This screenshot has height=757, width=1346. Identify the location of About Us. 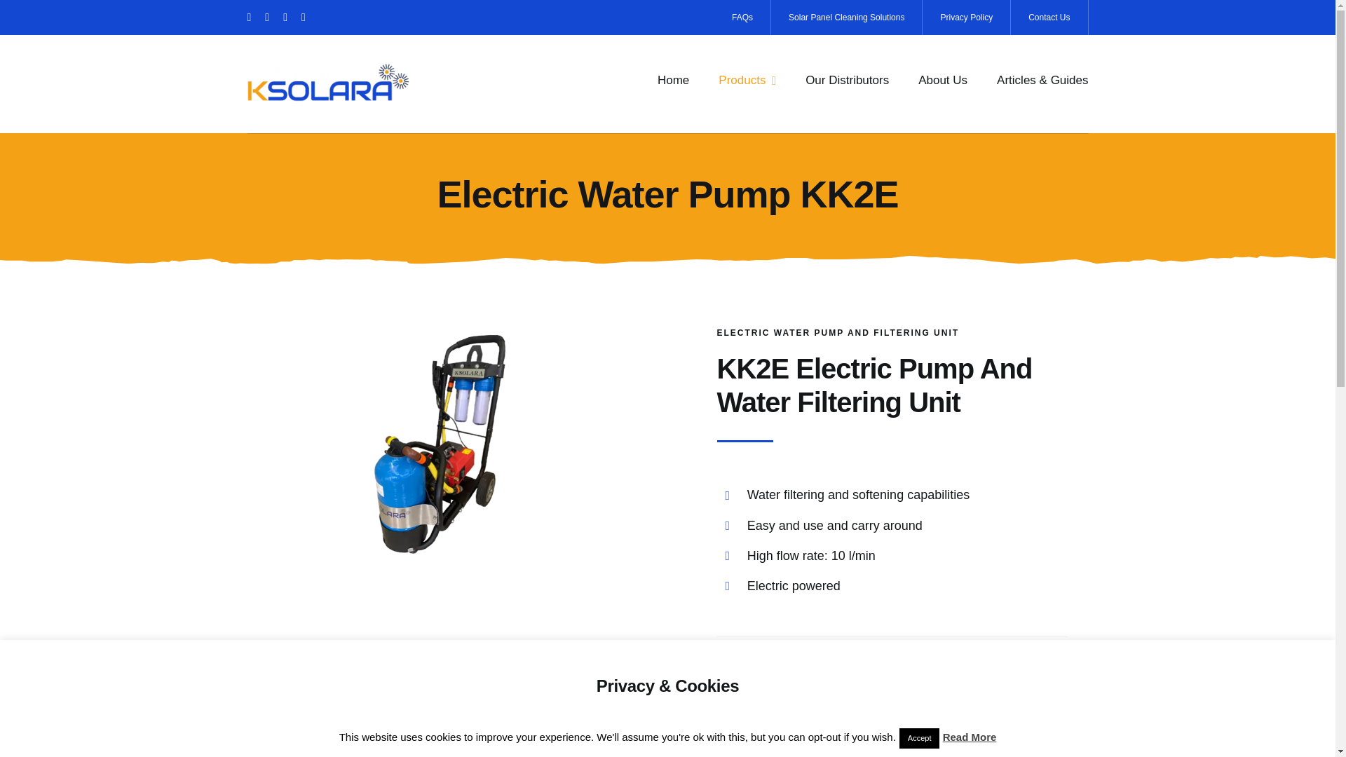
(942, 80).